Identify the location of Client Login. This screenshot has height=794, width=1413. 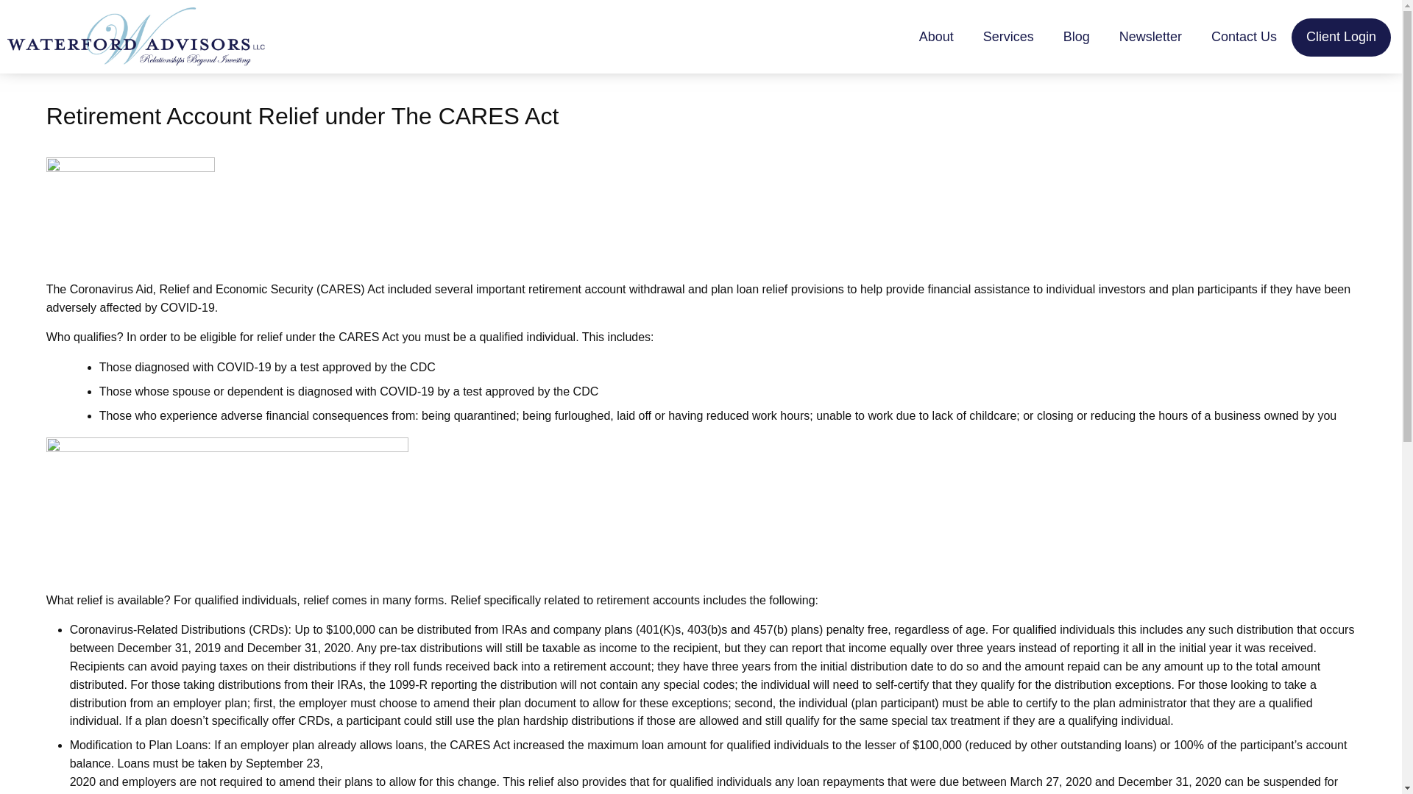
(1341, 37).